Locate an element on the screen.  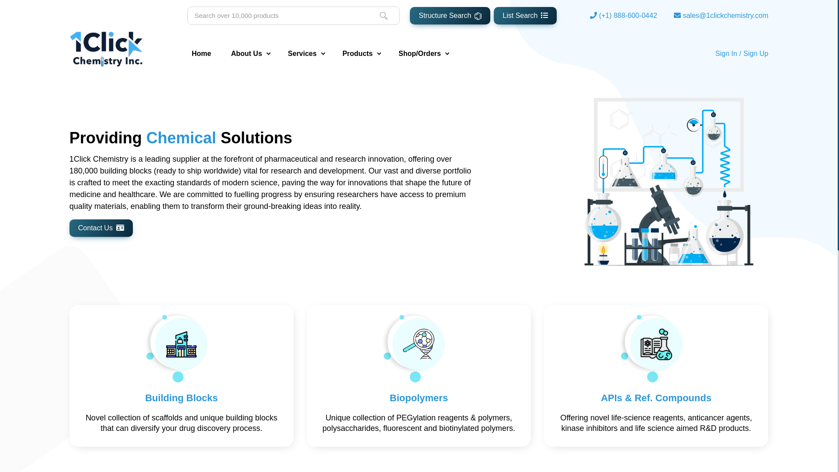
Sign Up is located at coordinates (756, 53).